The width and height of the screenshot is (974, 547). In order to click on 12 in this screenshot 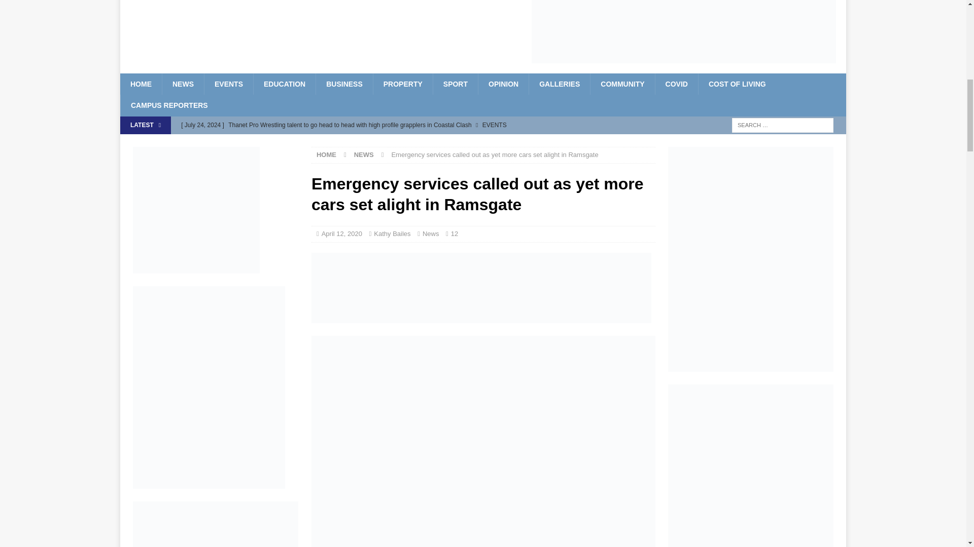, I will do `click(454, 233)`.